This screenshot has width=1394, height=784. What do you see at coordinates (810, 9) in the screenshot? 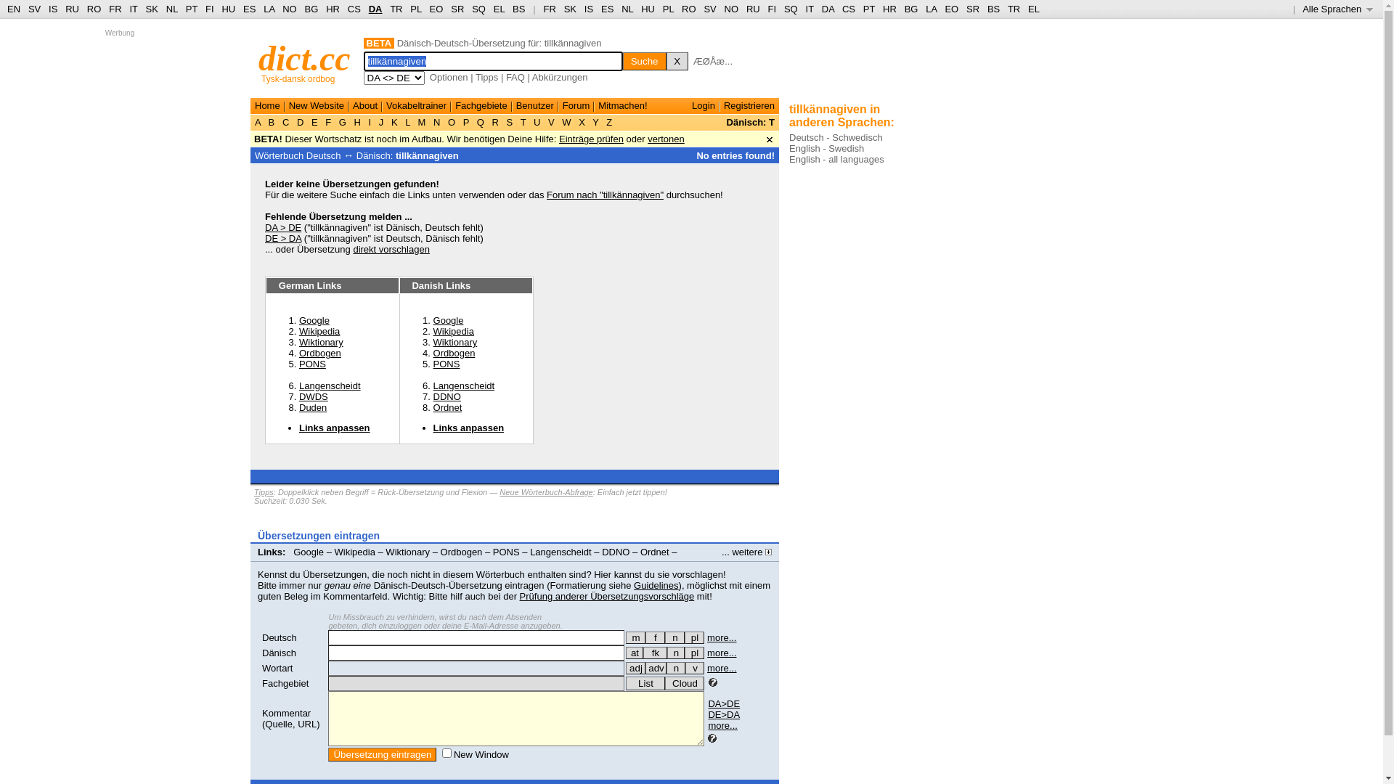
I see `IT` at bounding box center [810, 9].